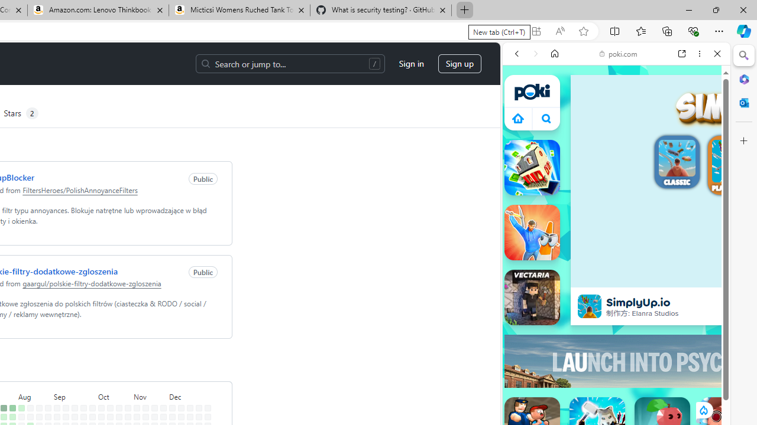 The image size is (757, 425). I want to click on November, so click(150, 395).